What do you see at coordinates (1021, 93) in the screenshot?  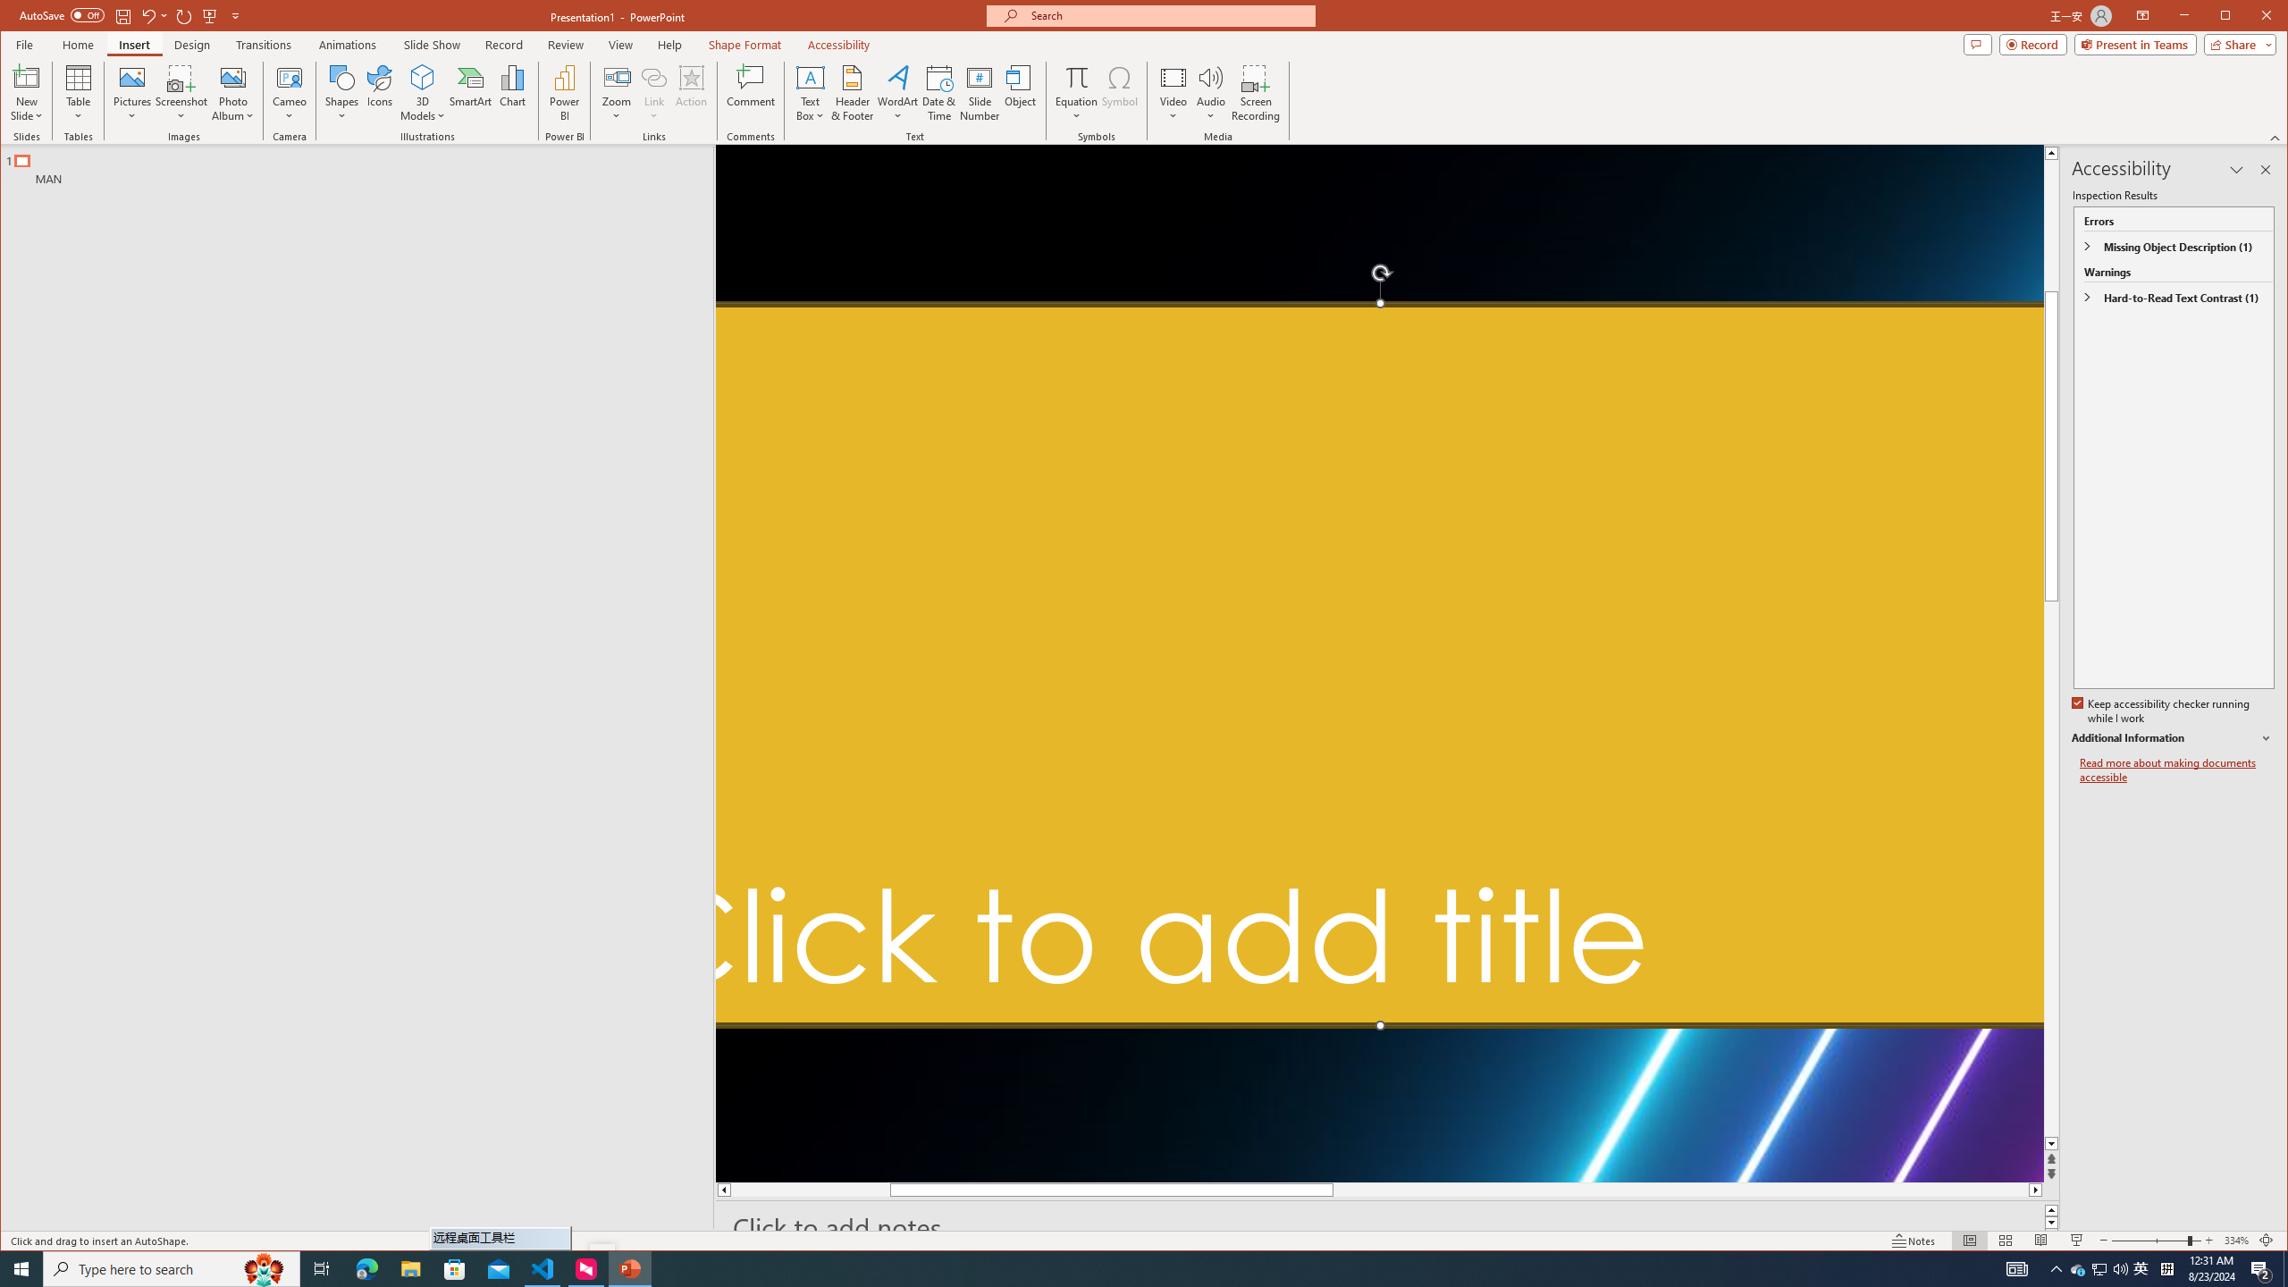 I see `Object...` at bounding box center [1021, 93].